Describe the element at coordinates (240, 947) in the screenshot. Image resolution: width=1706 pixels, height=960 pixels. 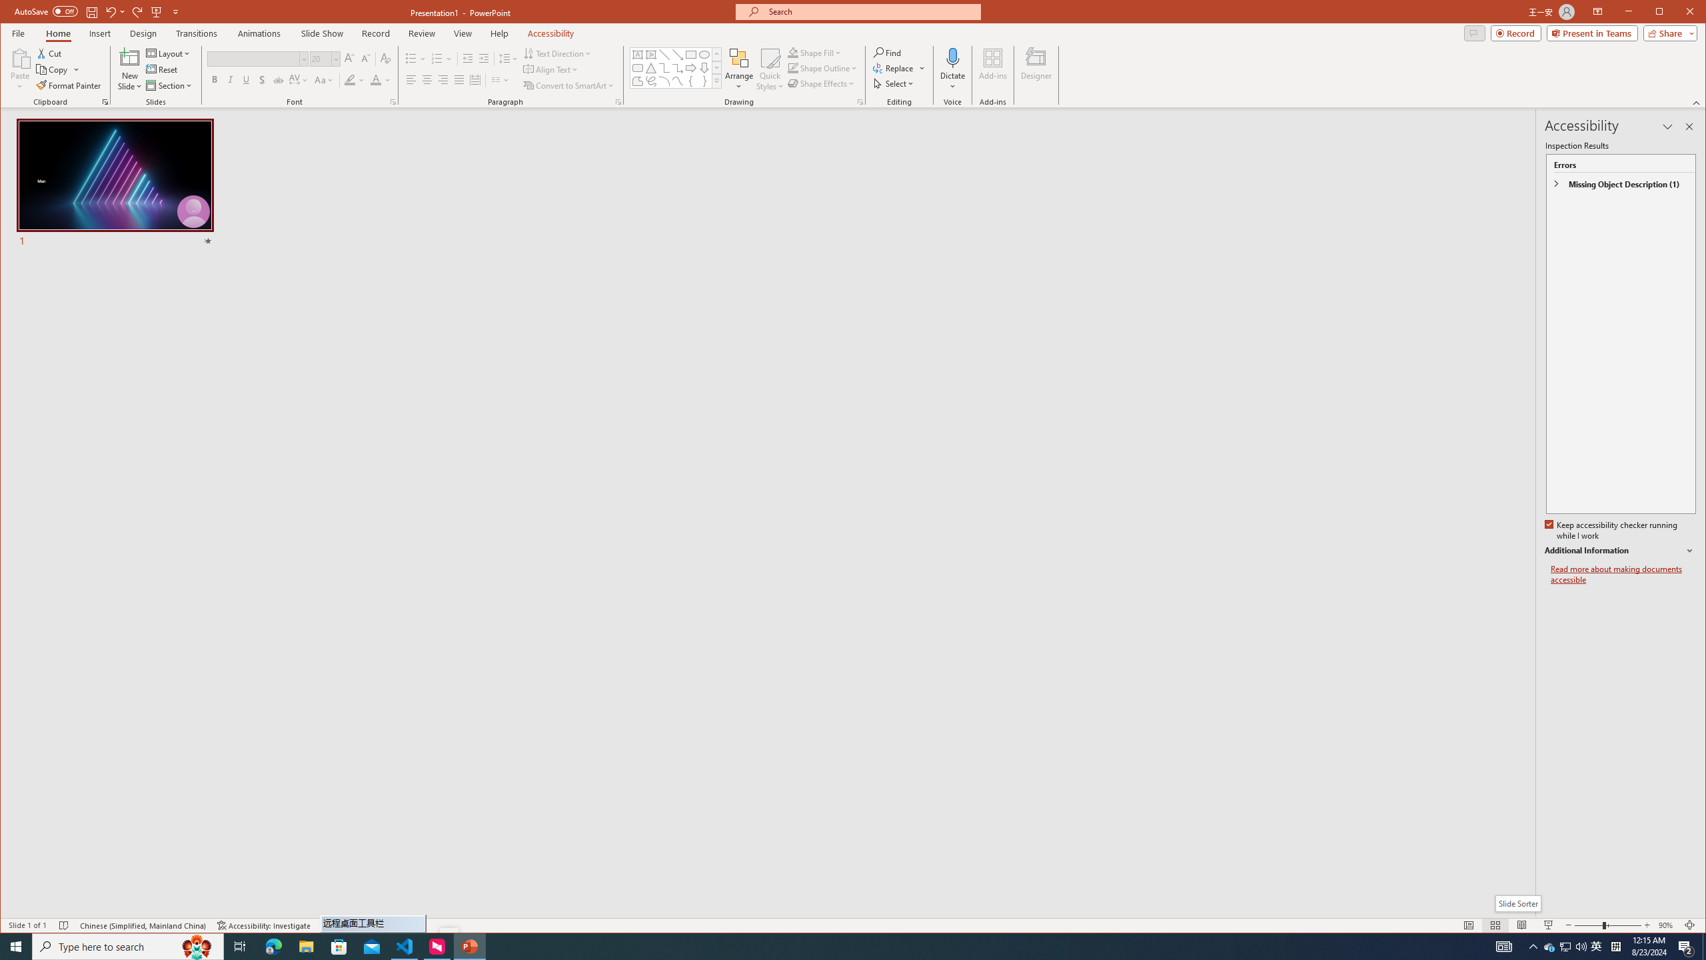
I see `Task View` at that location.